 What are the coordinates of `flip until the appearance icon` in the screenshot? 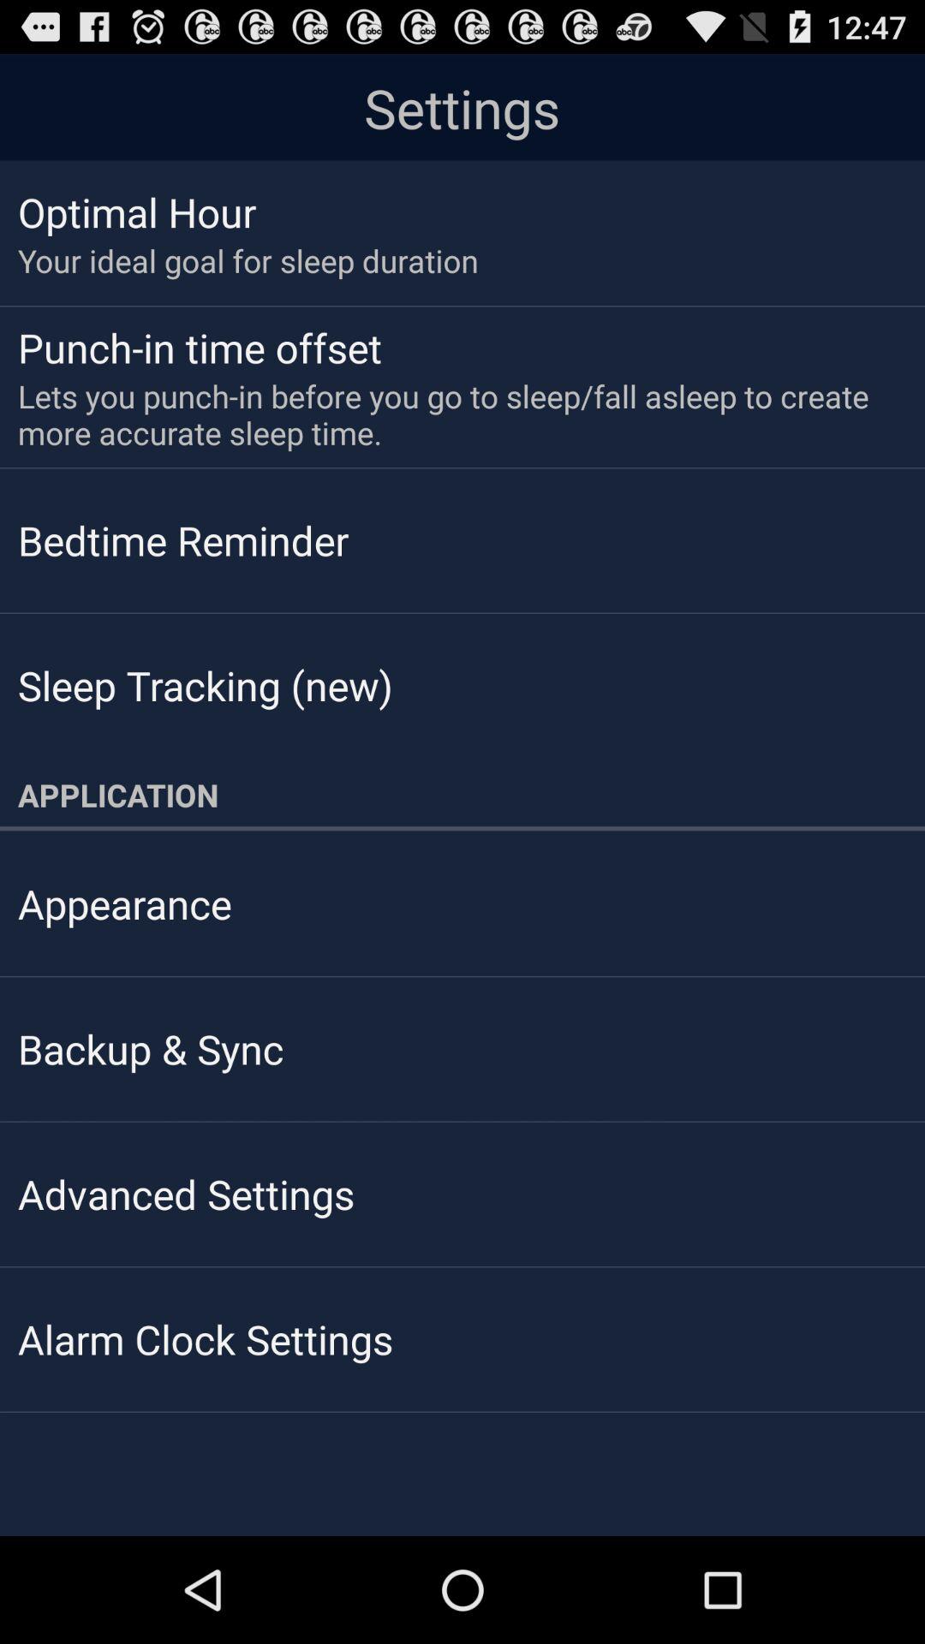 It's located at (125, 903).